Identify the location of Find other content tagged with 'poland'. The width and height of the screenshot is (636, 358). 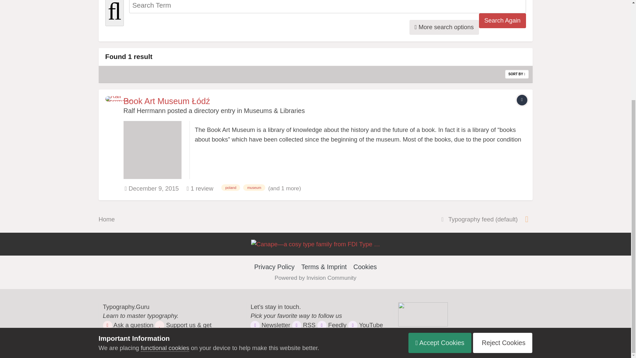
(231, 188).